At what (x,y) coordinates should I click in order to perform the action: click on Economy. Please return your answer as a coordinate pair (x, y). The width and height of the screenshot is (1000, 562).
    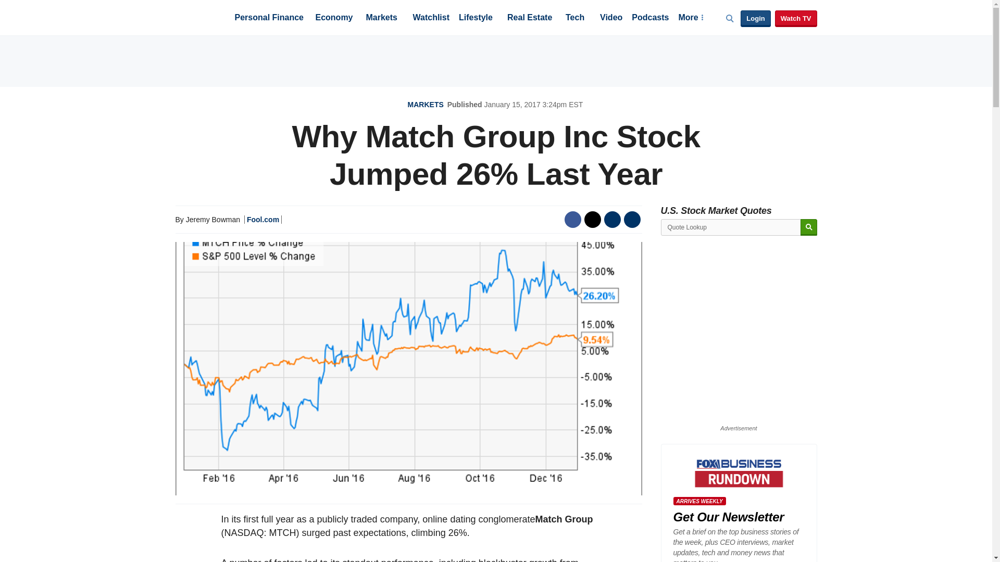
    Looking at the image, I should click on (334, 18).